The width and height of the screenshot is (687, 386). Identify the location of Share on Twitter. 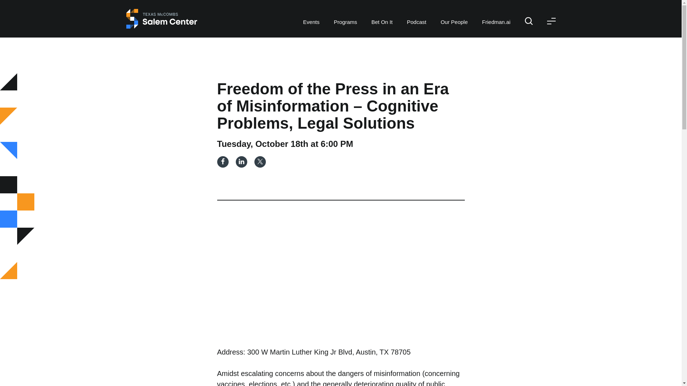
(260, 162).